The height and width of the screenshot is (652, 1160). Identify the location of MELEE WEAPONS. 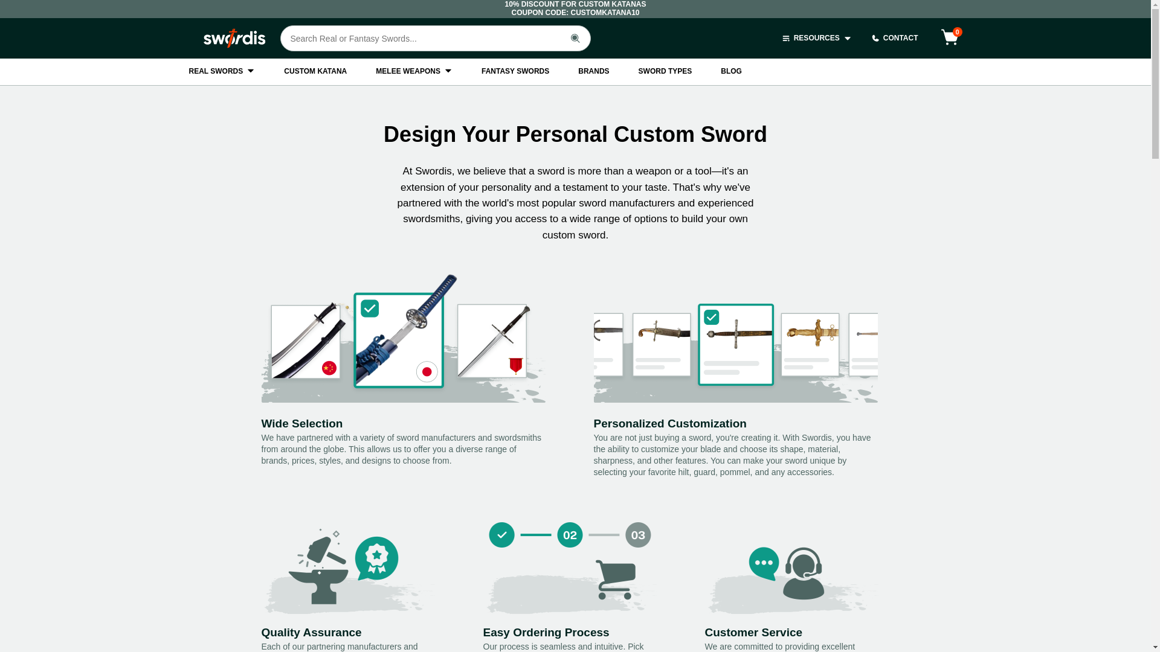
(414, 72).